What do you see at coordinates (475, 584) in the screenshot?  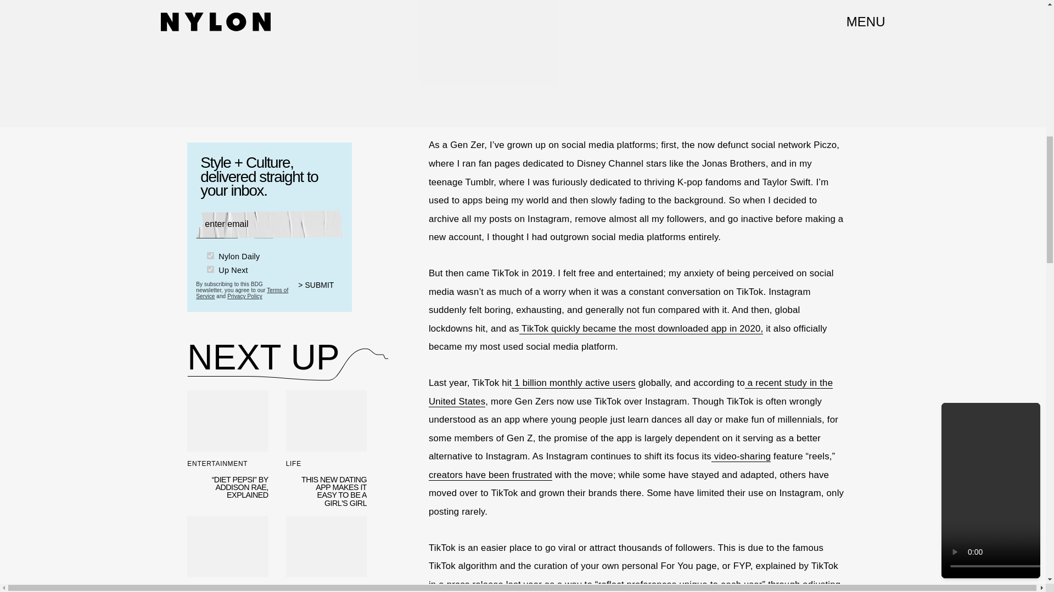 I see `press release` at bounding box center [475, 584].